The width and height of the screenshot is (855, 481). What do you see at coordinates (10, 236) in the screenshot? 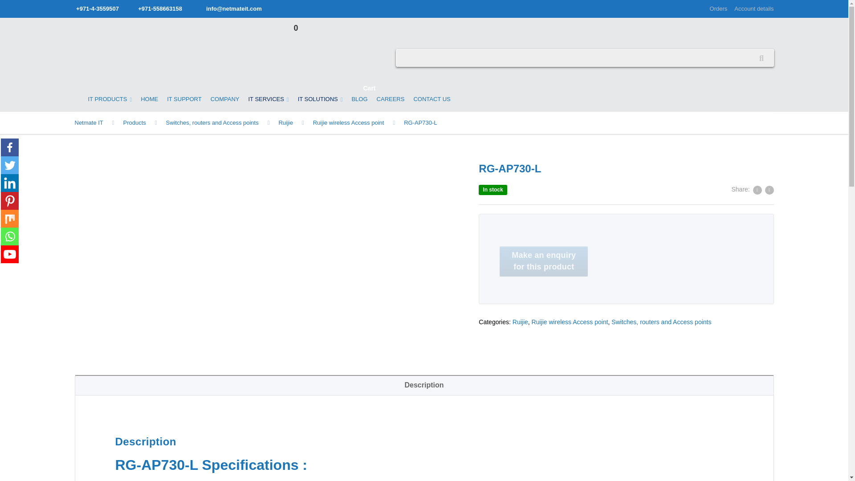
I see `Whatsapp` at bounding box center [10, 236].